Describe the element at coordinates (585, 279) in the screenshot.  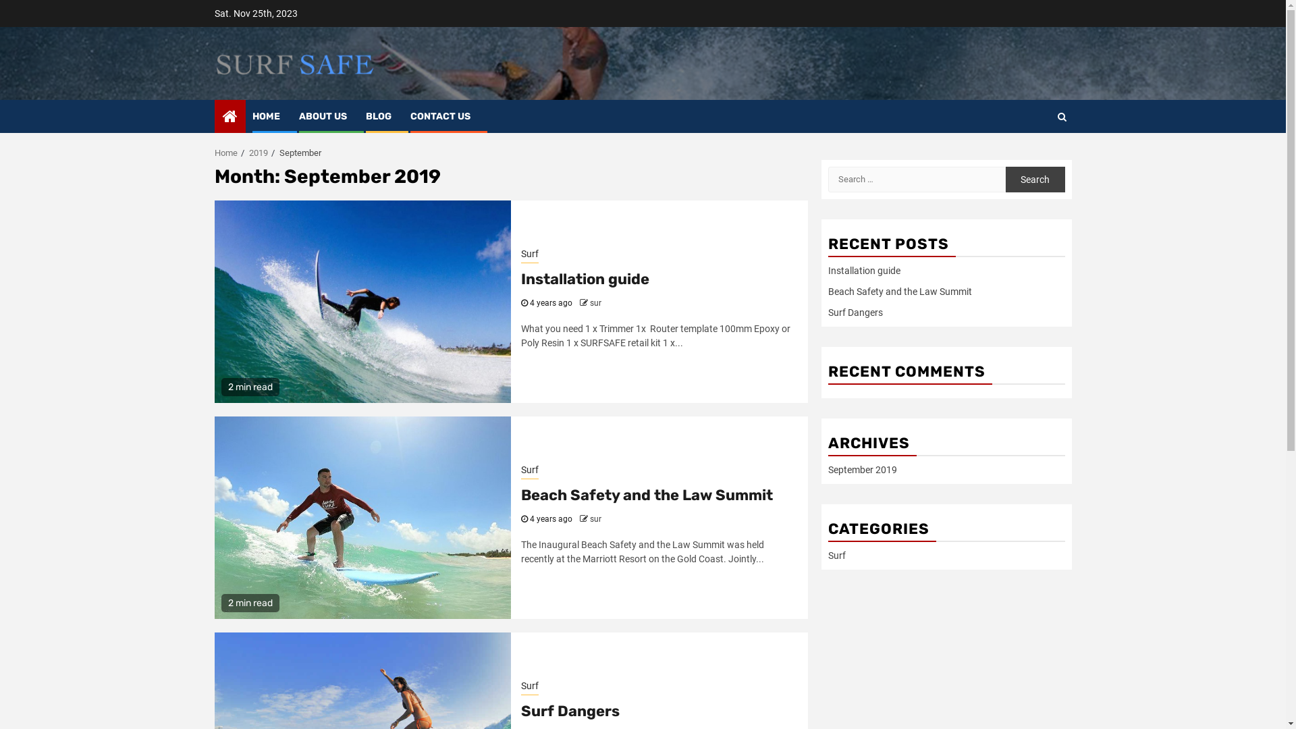
I see `Installation guide` at that location.